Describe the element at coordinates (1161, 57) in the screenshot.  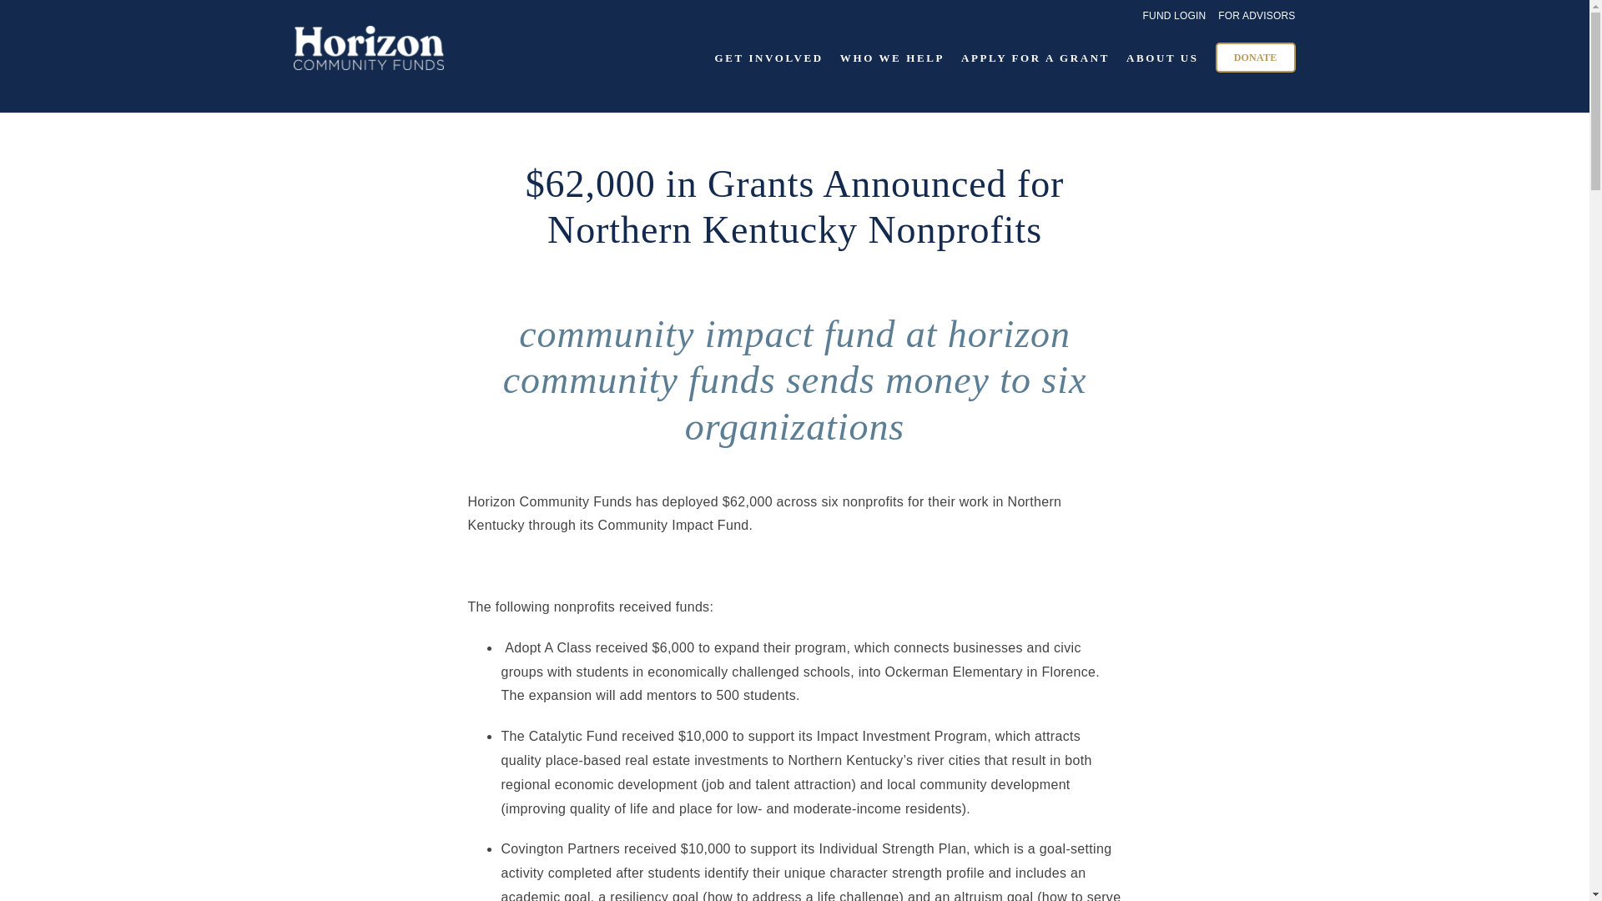
I see `ABOUT US` at that location.